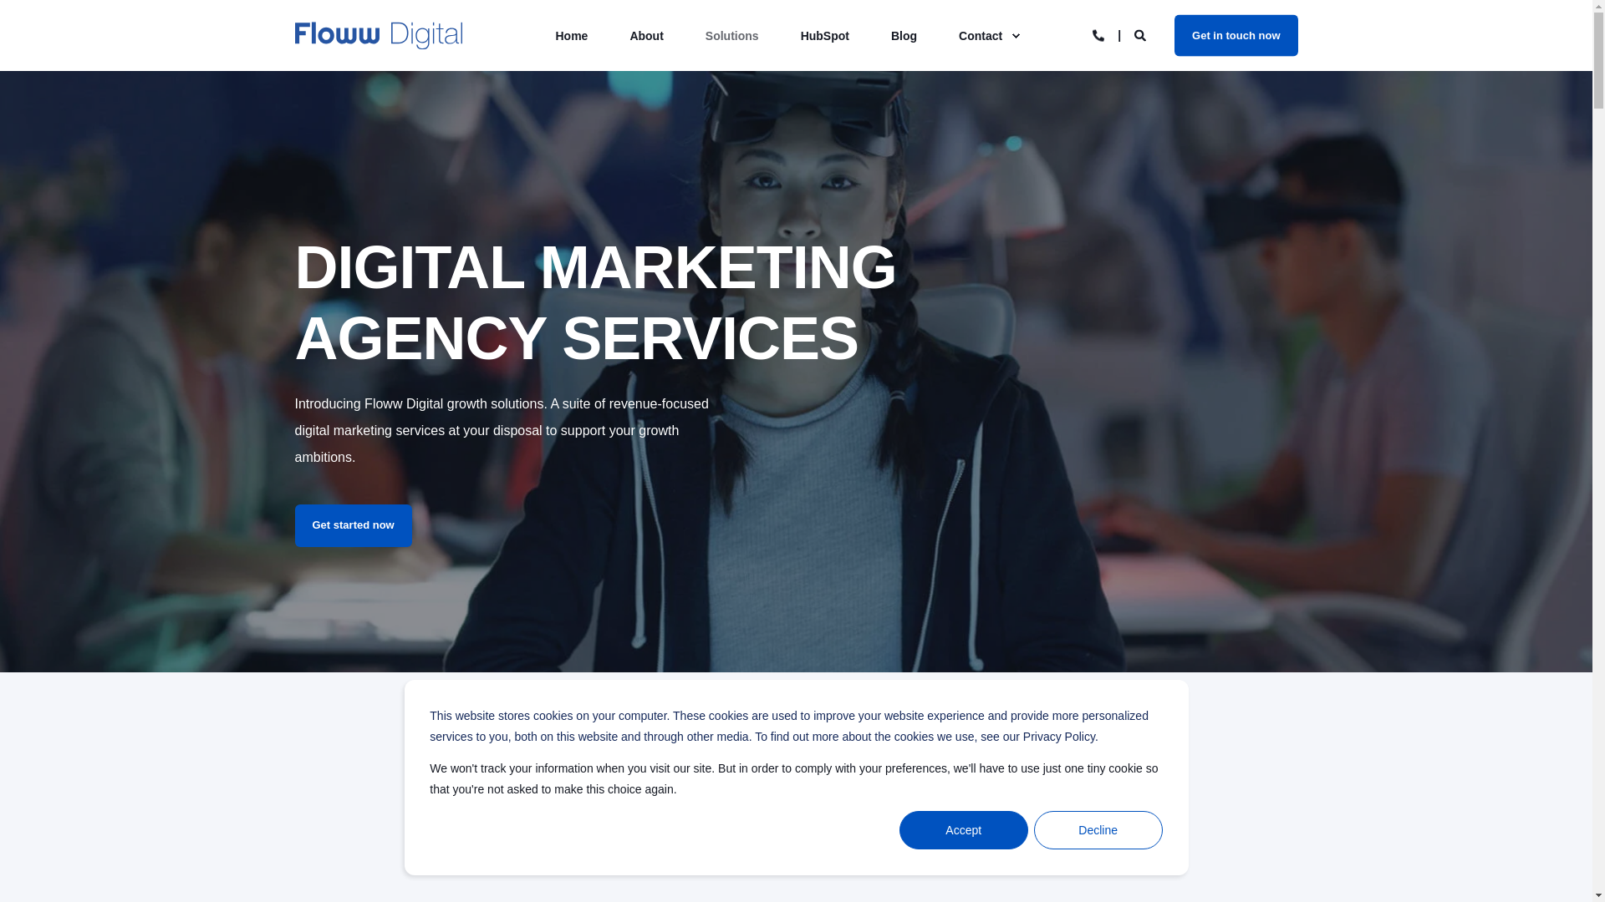  I want to click on Blog, so click(903, 36).